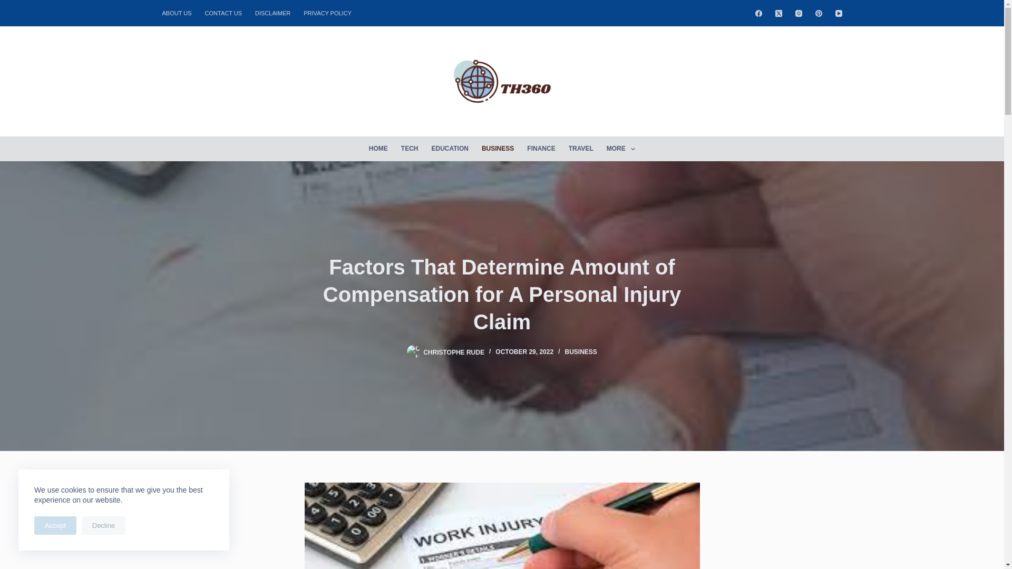 Image resolution: width=1012 pixels, height=569 pixels. Describe the element at coordinates (450, 149) in the screenshot. I see `EDUCATION` at that location.